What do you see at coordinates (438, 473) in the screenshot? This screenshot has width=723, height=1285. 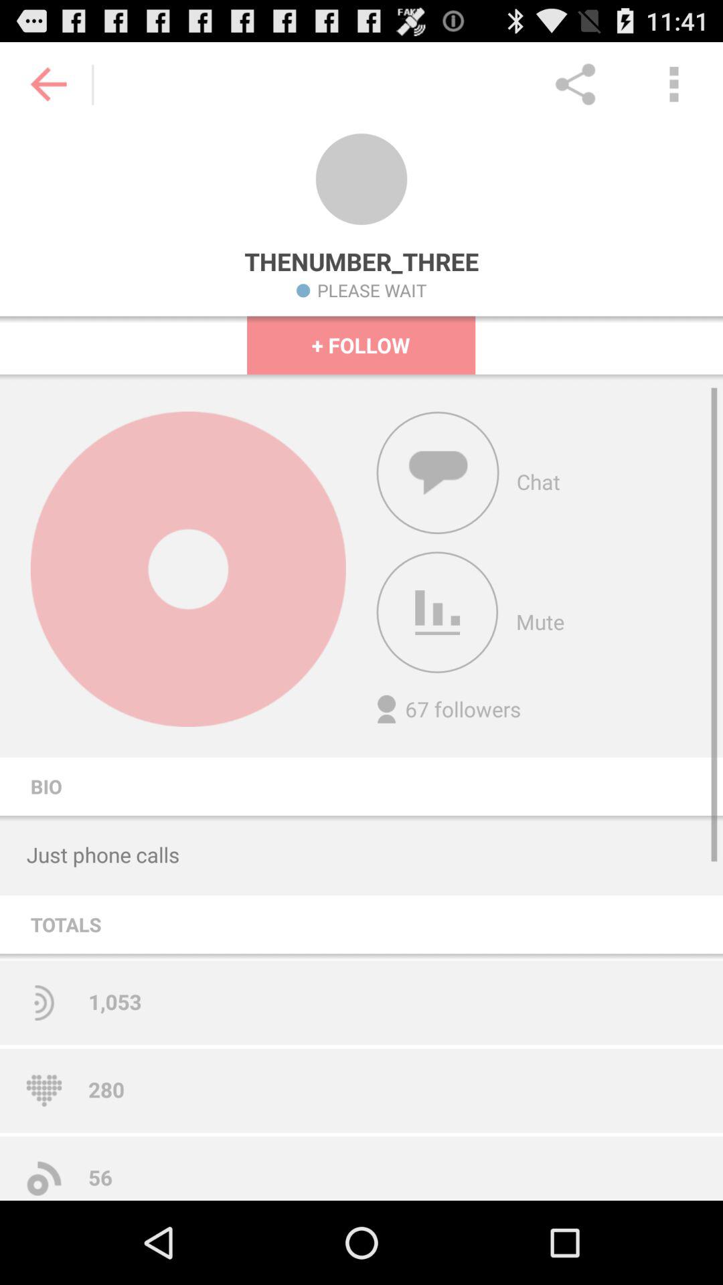 I see `go to chat` at bounding box center [438, 473].